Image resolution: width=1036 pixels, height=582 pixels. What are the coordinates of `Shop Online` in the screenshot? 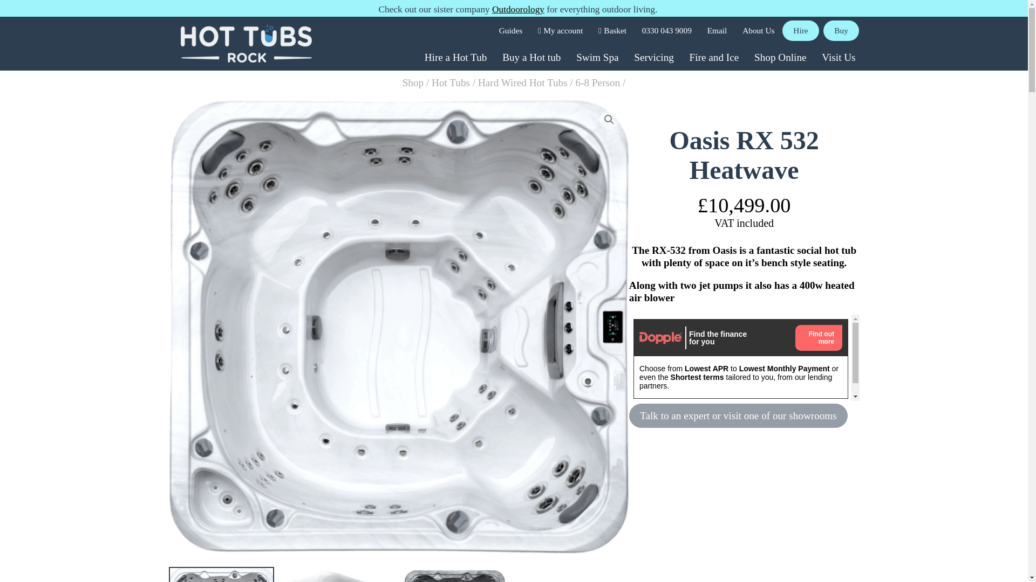 It's located at (780, 57).